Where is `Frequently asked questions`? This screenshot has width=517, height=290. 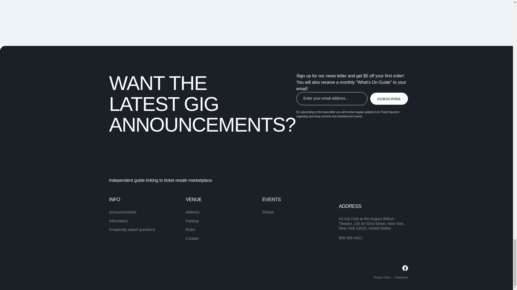
Frequently asked questions is located at coordinates (132, 229).